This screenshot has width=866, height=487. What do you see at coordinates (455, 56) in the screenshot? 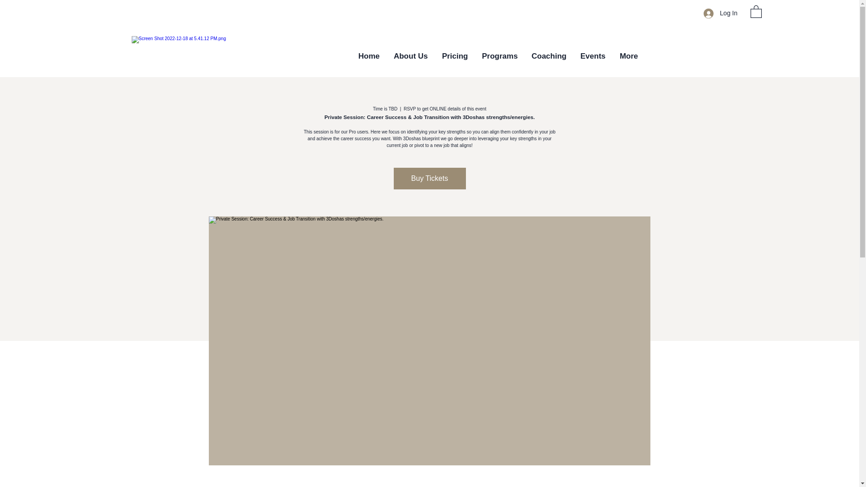
I see `Pricing` at bounding box center [455, 56].